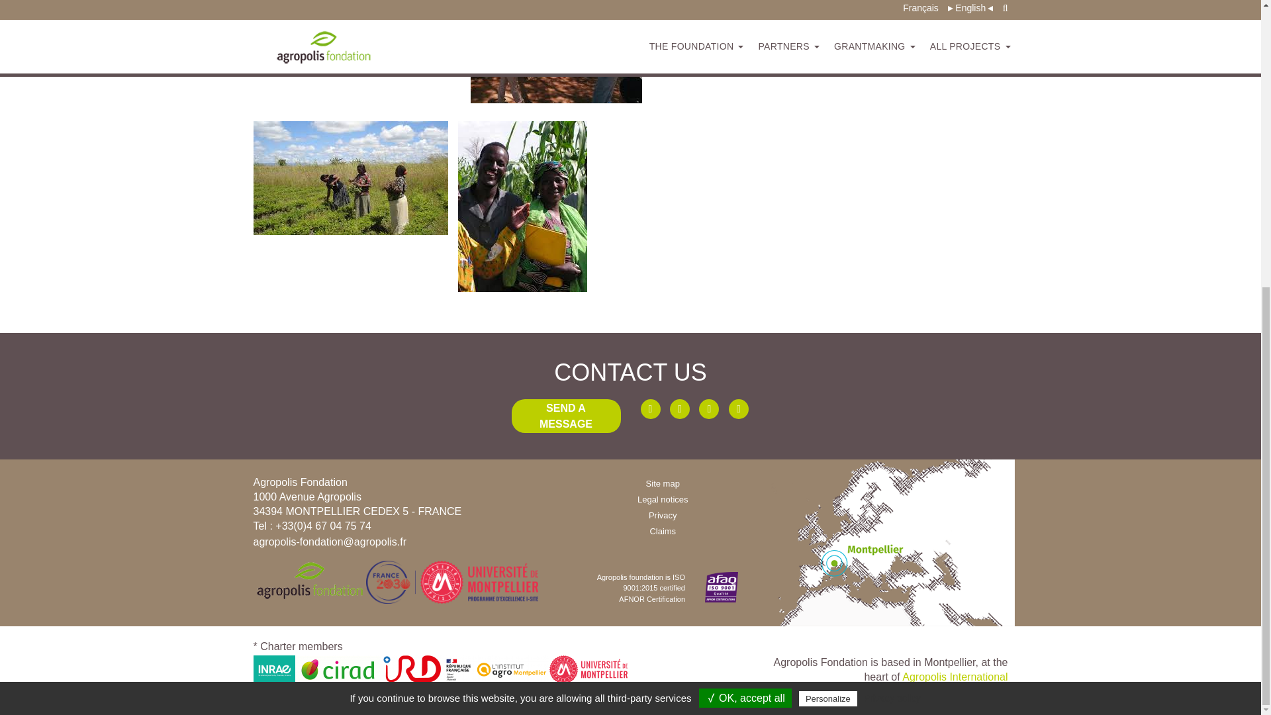 The image size is (1271, 715). Describe the element at coordinates (663, 499) in the screenshot. I see `Legal notices` at that location.